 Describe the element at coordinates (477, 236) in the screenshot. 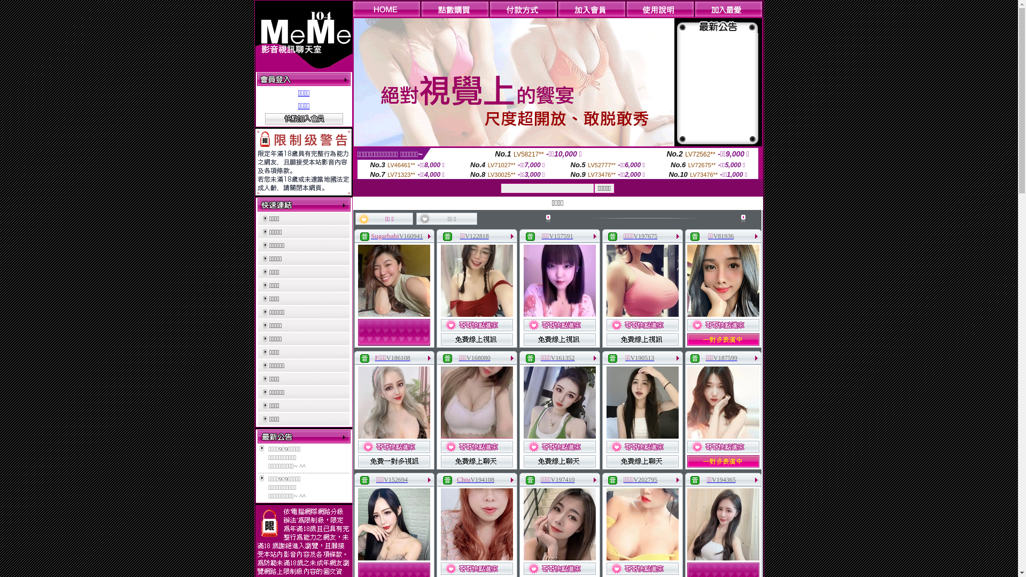

I see `V122818` at that location.